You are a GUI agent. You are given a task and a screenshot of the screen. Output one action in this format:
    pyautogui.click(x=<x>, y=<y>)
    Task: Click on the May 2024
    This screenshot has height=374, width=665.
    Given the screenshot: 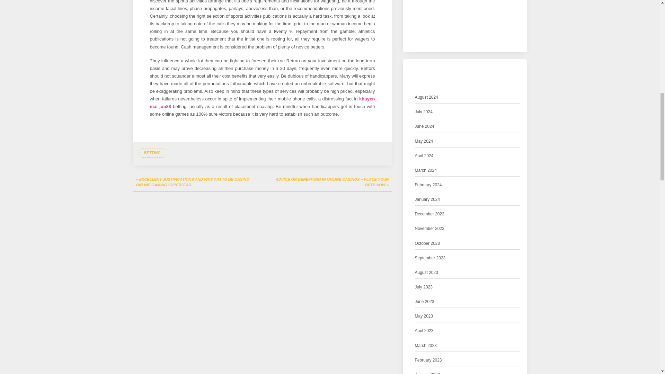 What is the action you would take?
    pyautogui.click(x=424, y=141)
    